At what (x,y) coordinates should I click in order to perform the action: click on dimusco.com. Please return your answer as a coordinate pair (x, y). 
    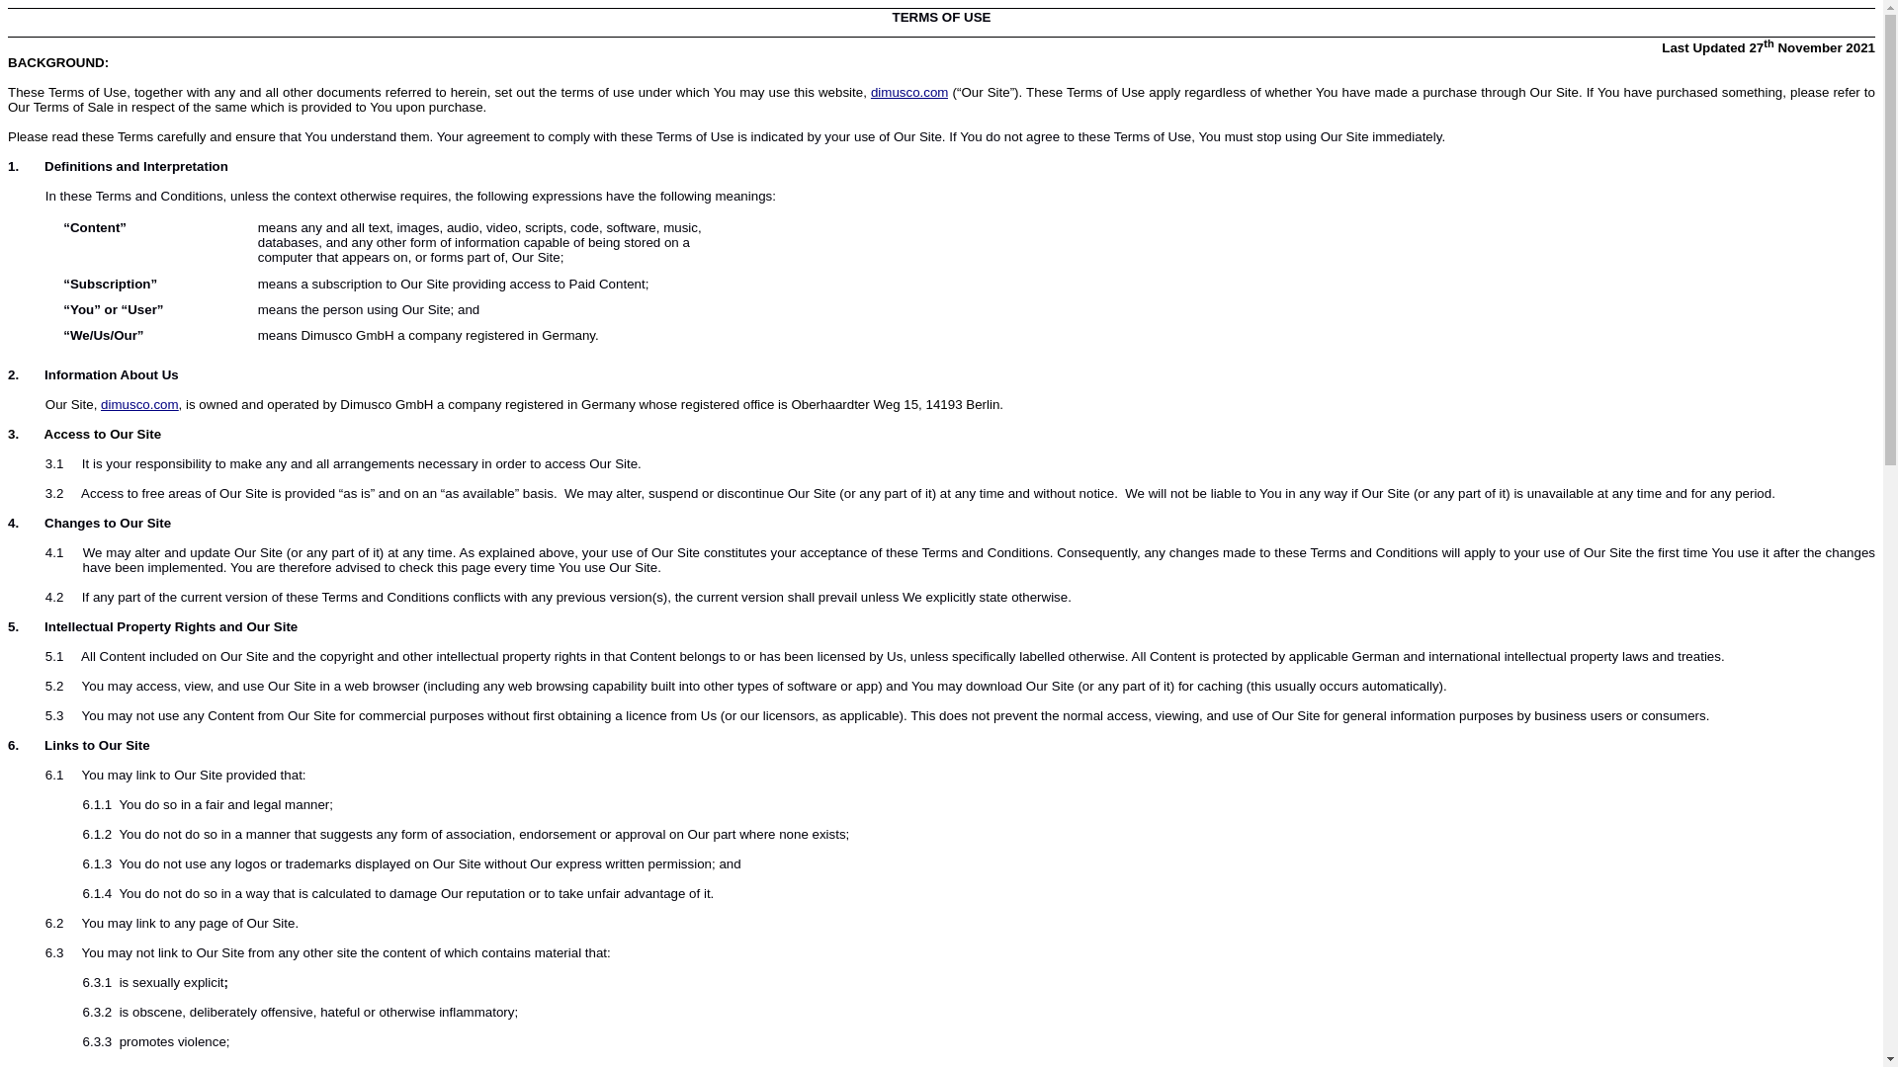
    Looking at the image, I should click on (909, 92).